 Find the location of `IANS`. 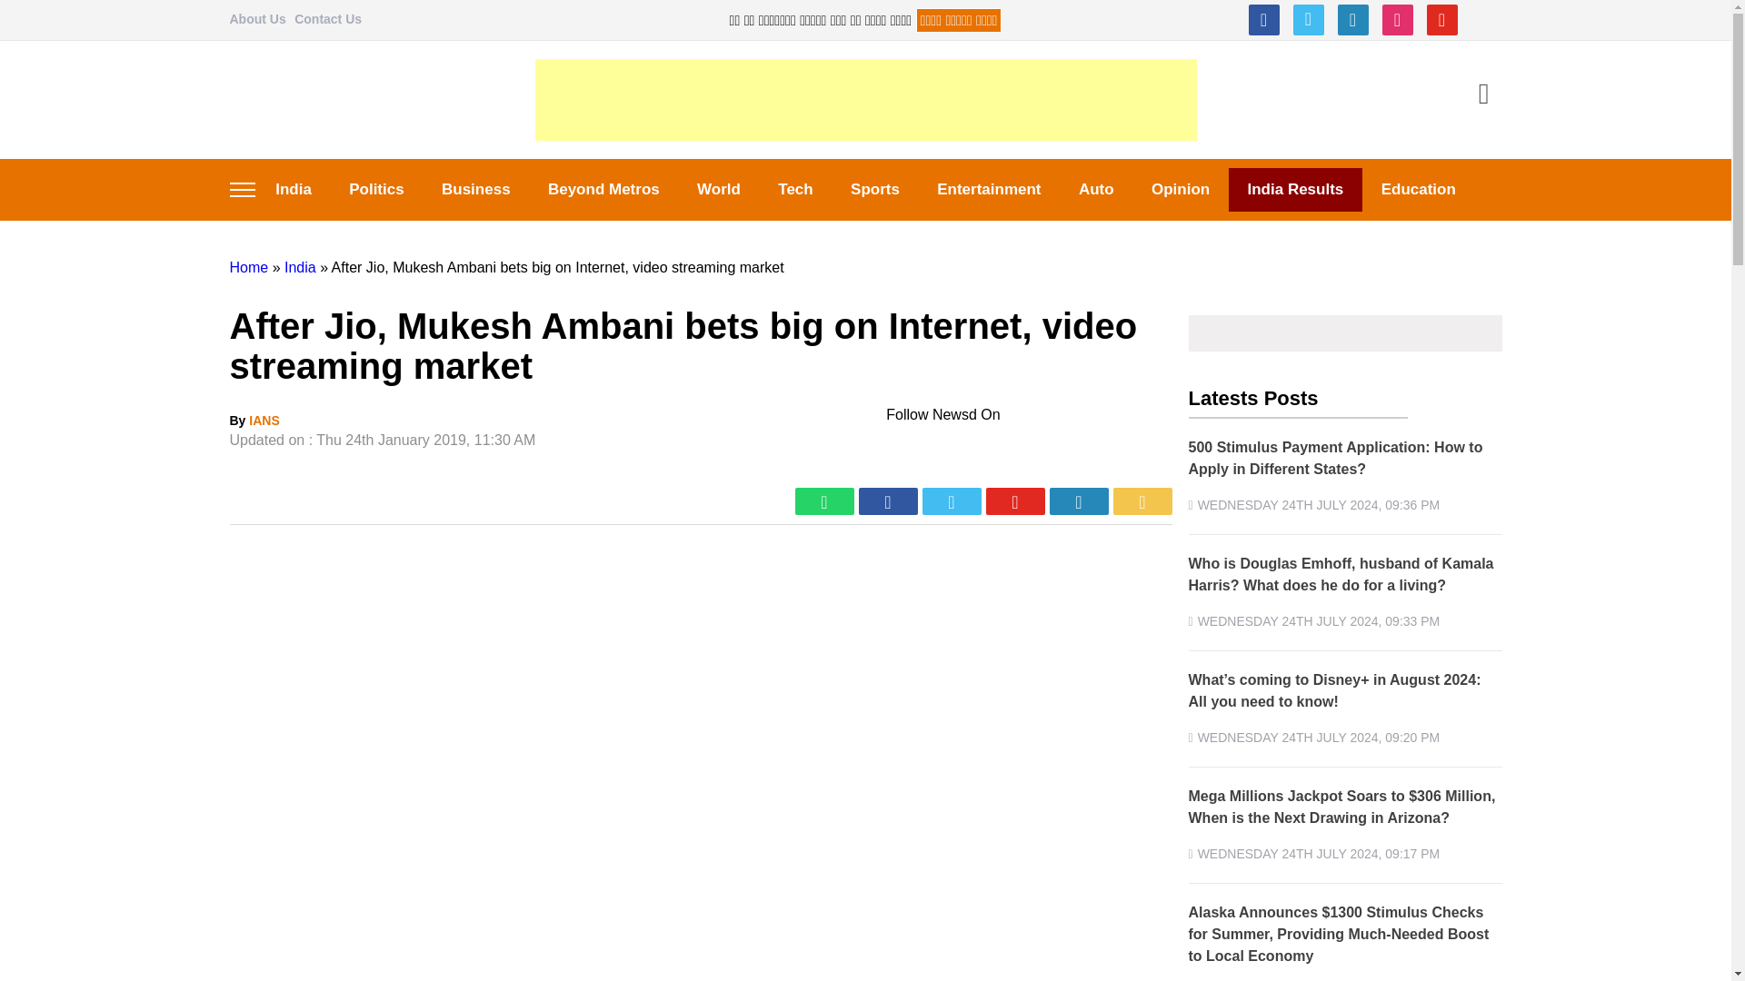

IANS is located at coordinates (264, 420).